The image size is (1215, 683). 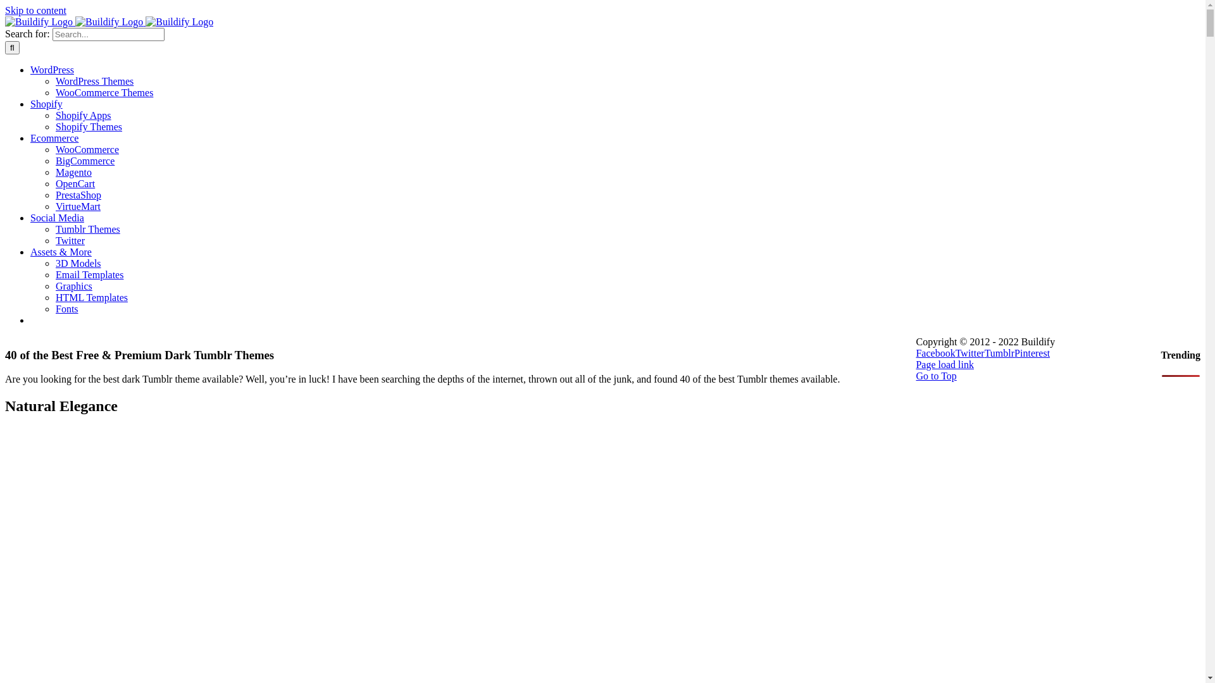 I want to click on Twitter, so click(x=70, y=240).